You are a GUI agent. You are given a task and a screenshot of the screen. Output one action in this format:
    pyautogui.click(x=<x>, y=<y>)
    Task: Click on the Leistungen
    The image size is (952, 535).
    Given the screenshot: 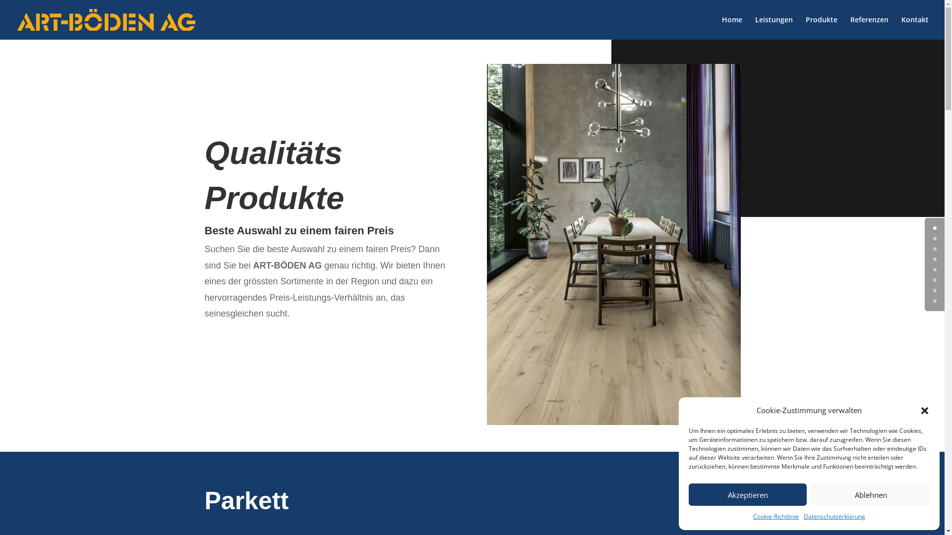 What is the action you would take?
    pyautogui.click(x=774, y=28)
    